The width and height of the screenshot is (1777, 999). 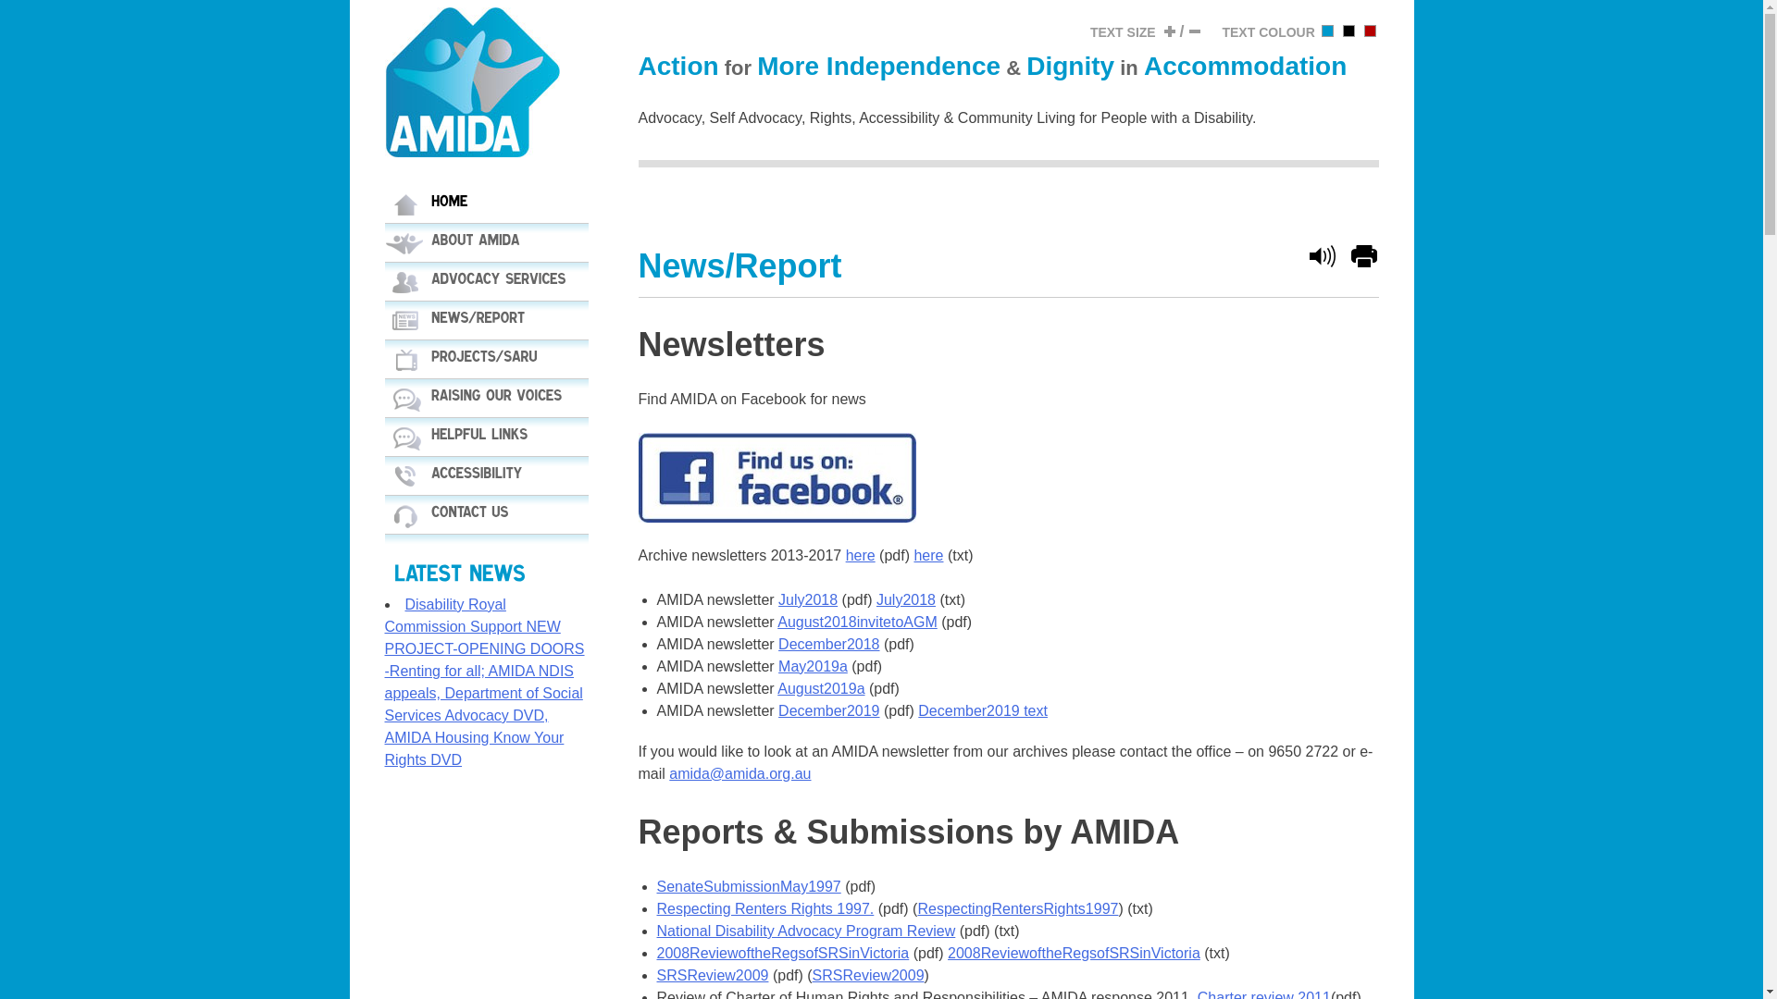 I want to click on 2008ReviewoftheRegsofSRSinVictoria, so click(x=783, y=953).